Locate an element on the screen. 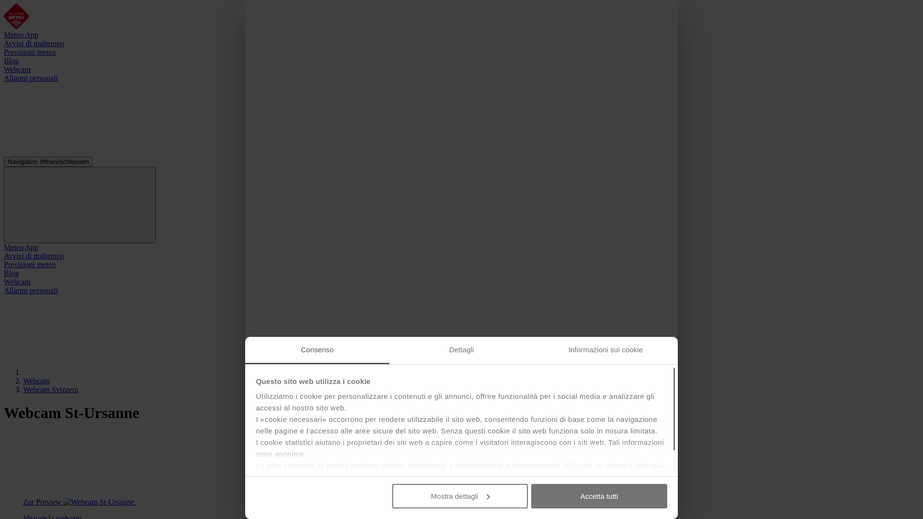 The width and height of the screenshot is (923, 519). Previsioni meteo is located at coordinates (30, 264).